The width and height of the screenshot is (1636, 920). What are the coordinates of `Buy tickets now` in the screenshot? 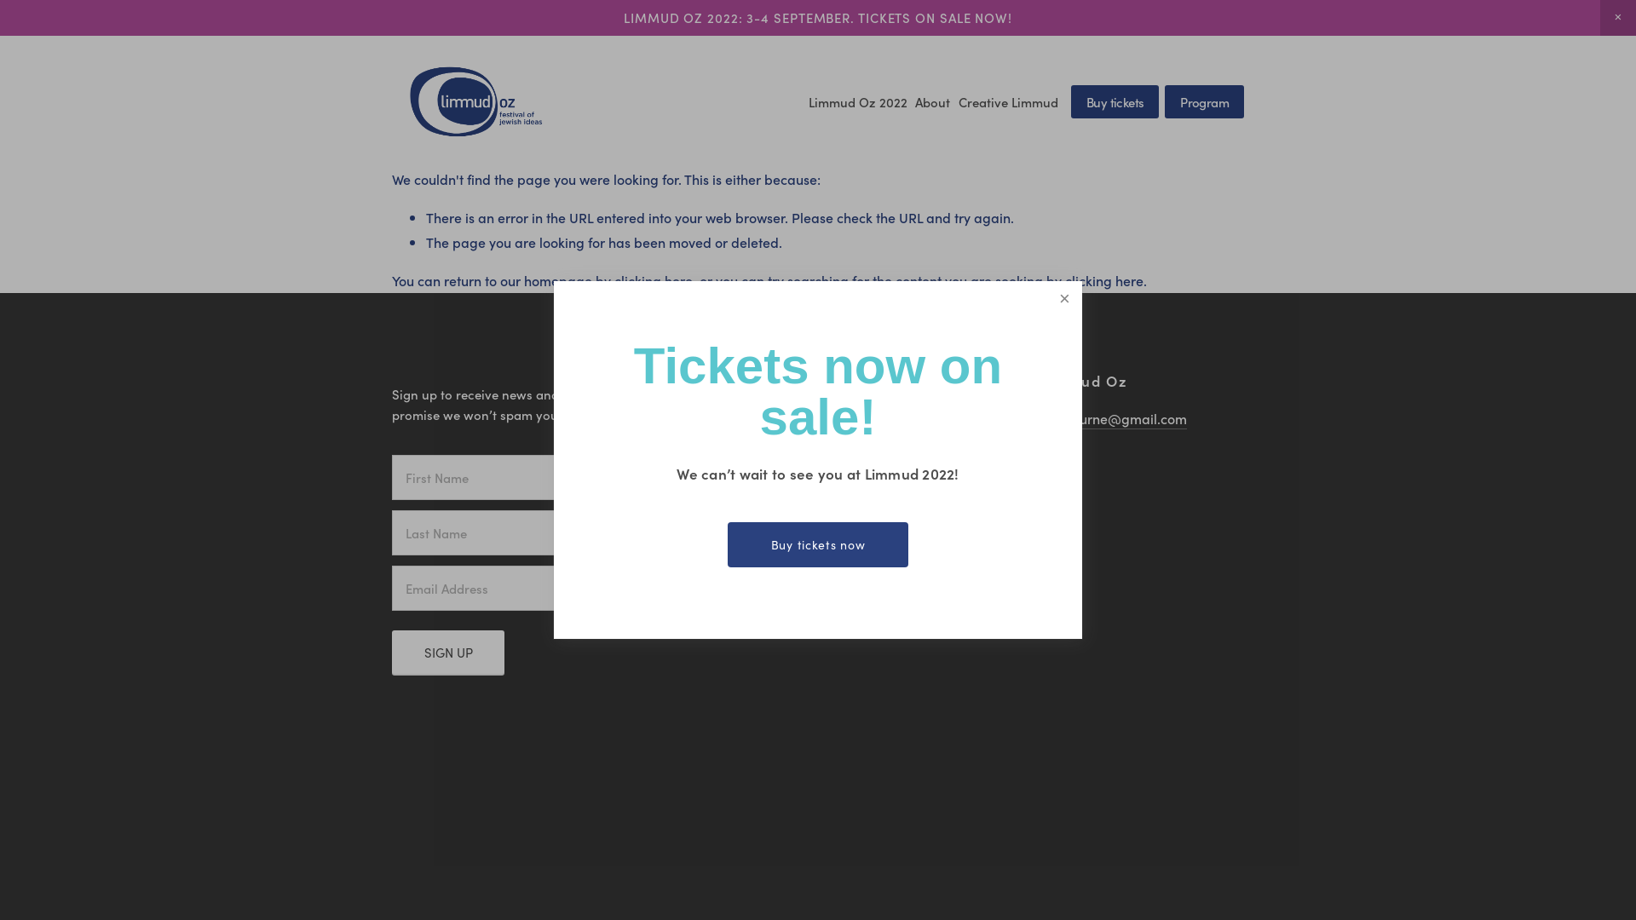 It's located at (818, 544).